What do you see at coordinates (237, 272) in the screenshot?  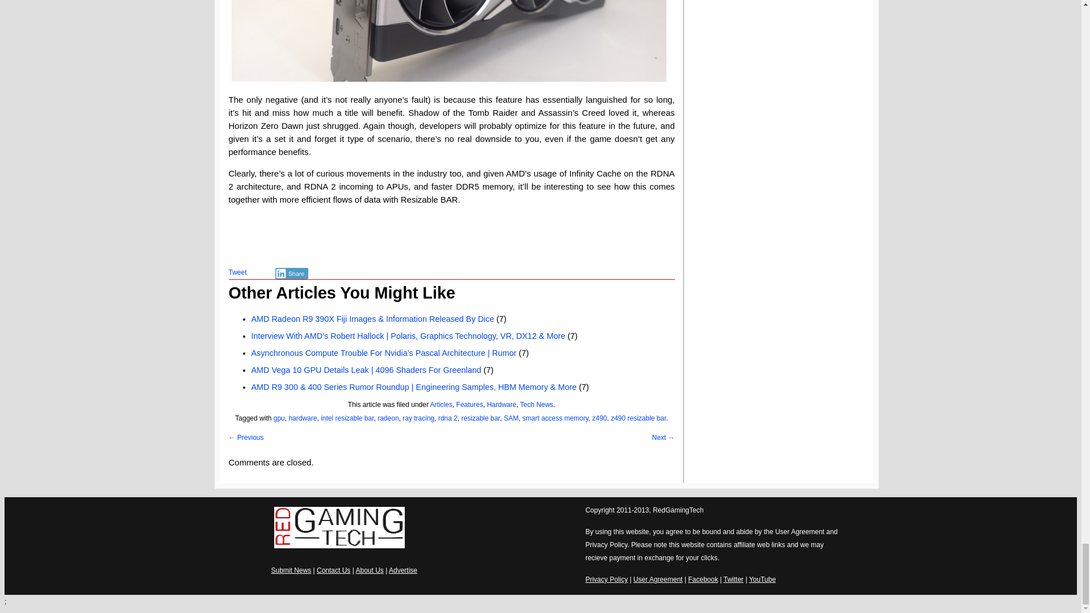 I see `Tweet` at bounding box center [237, 272].